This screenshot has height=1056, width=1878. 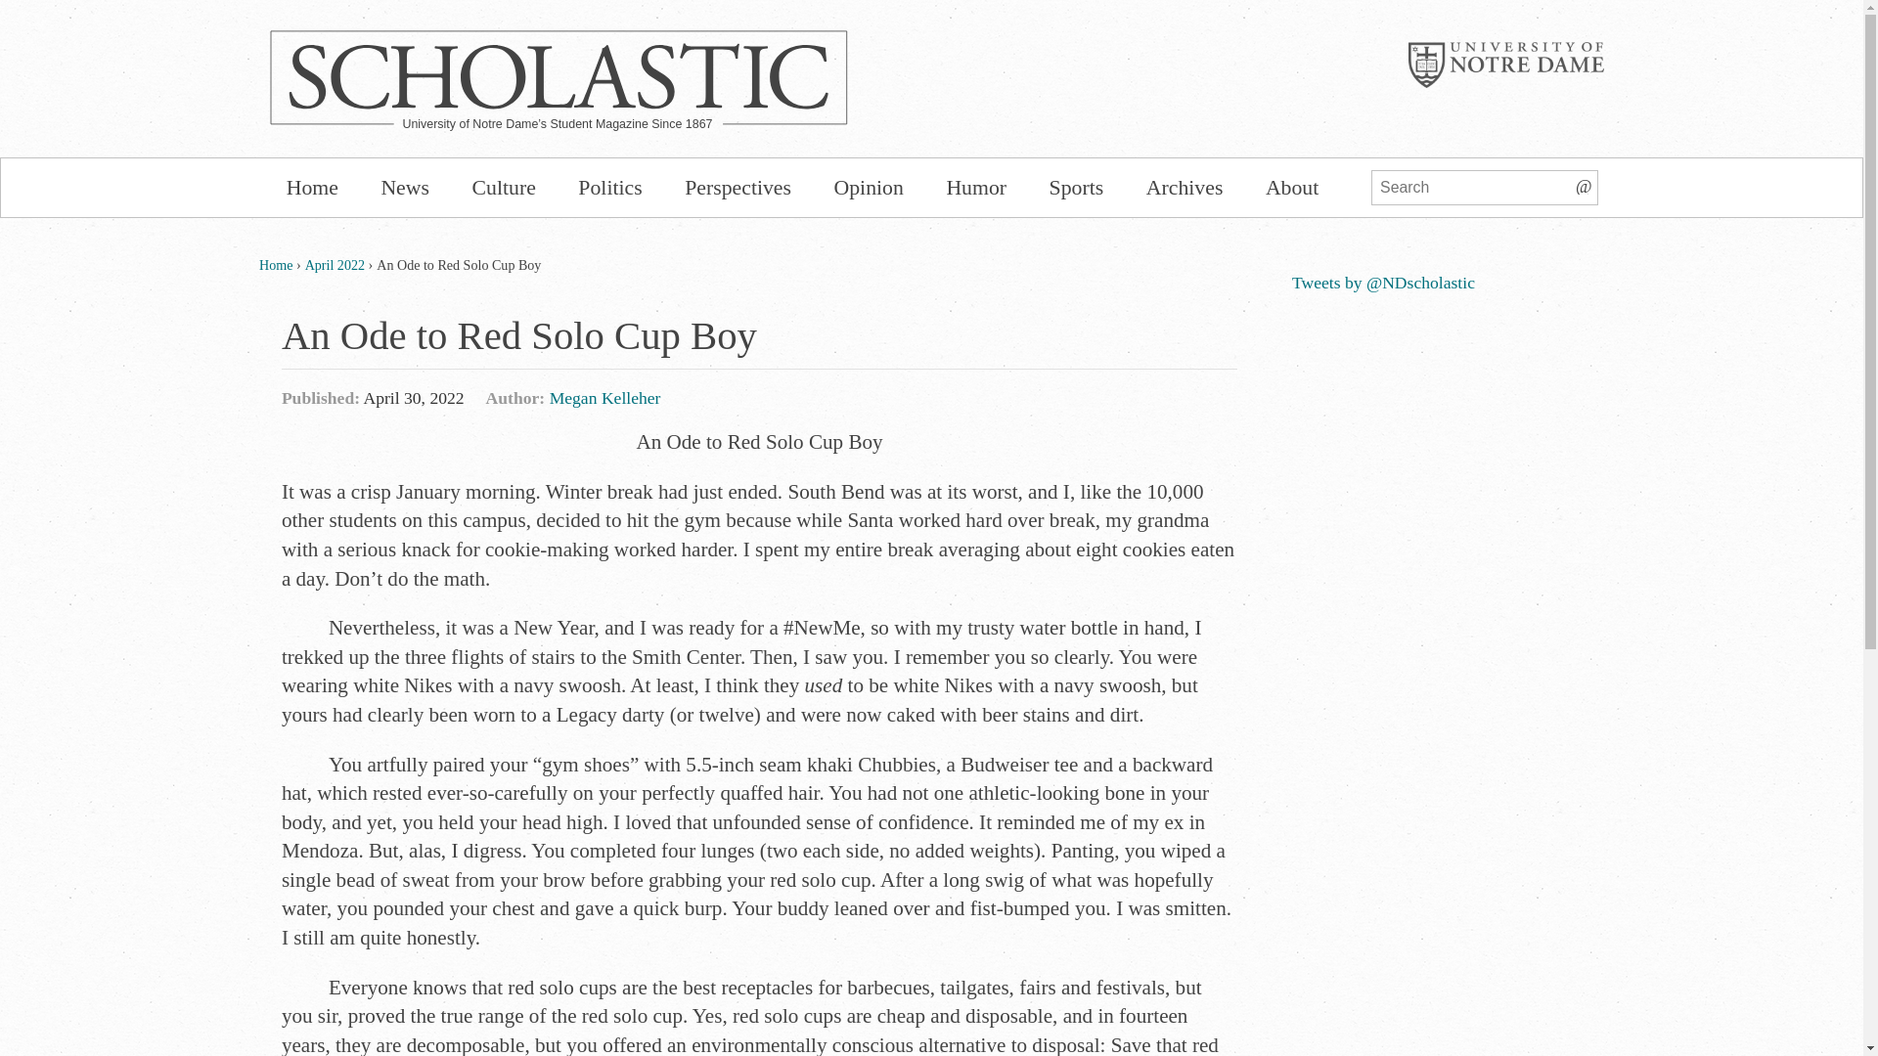 I want to click on About, so click(x=1291, y=188).